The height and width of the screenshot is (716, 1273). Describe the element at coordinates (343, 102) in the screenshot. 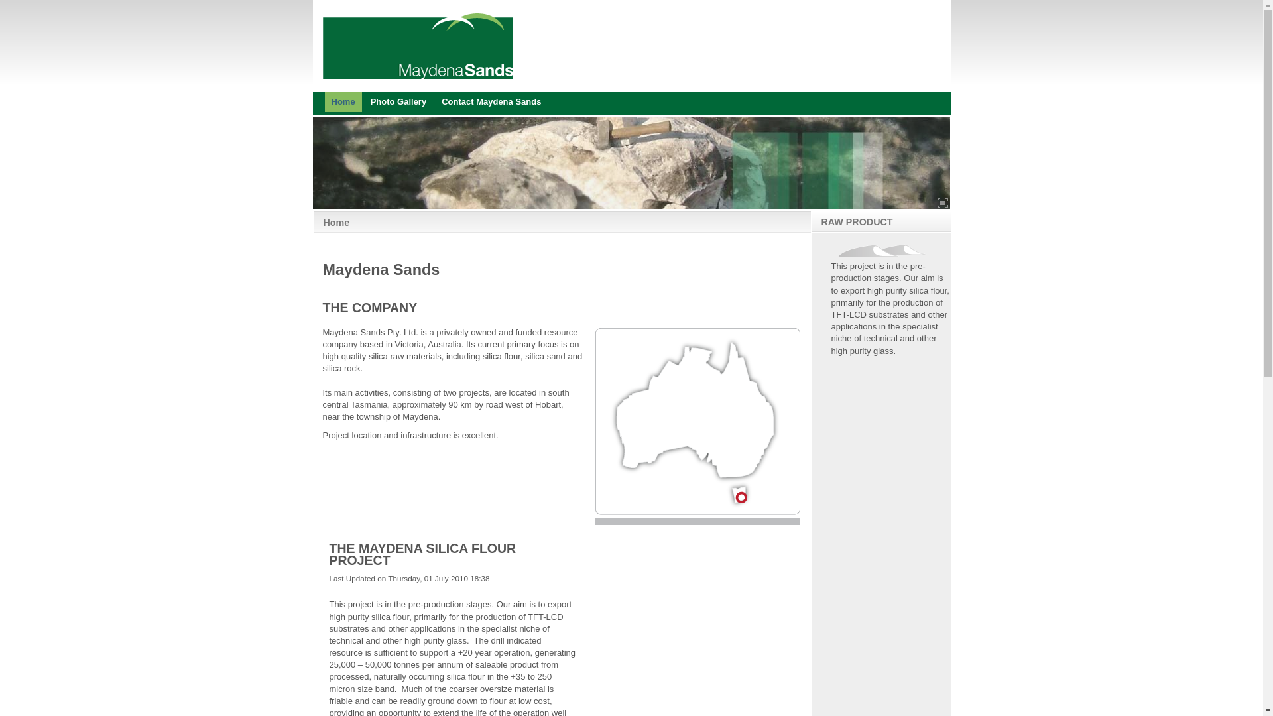

I see `Home` at that location.